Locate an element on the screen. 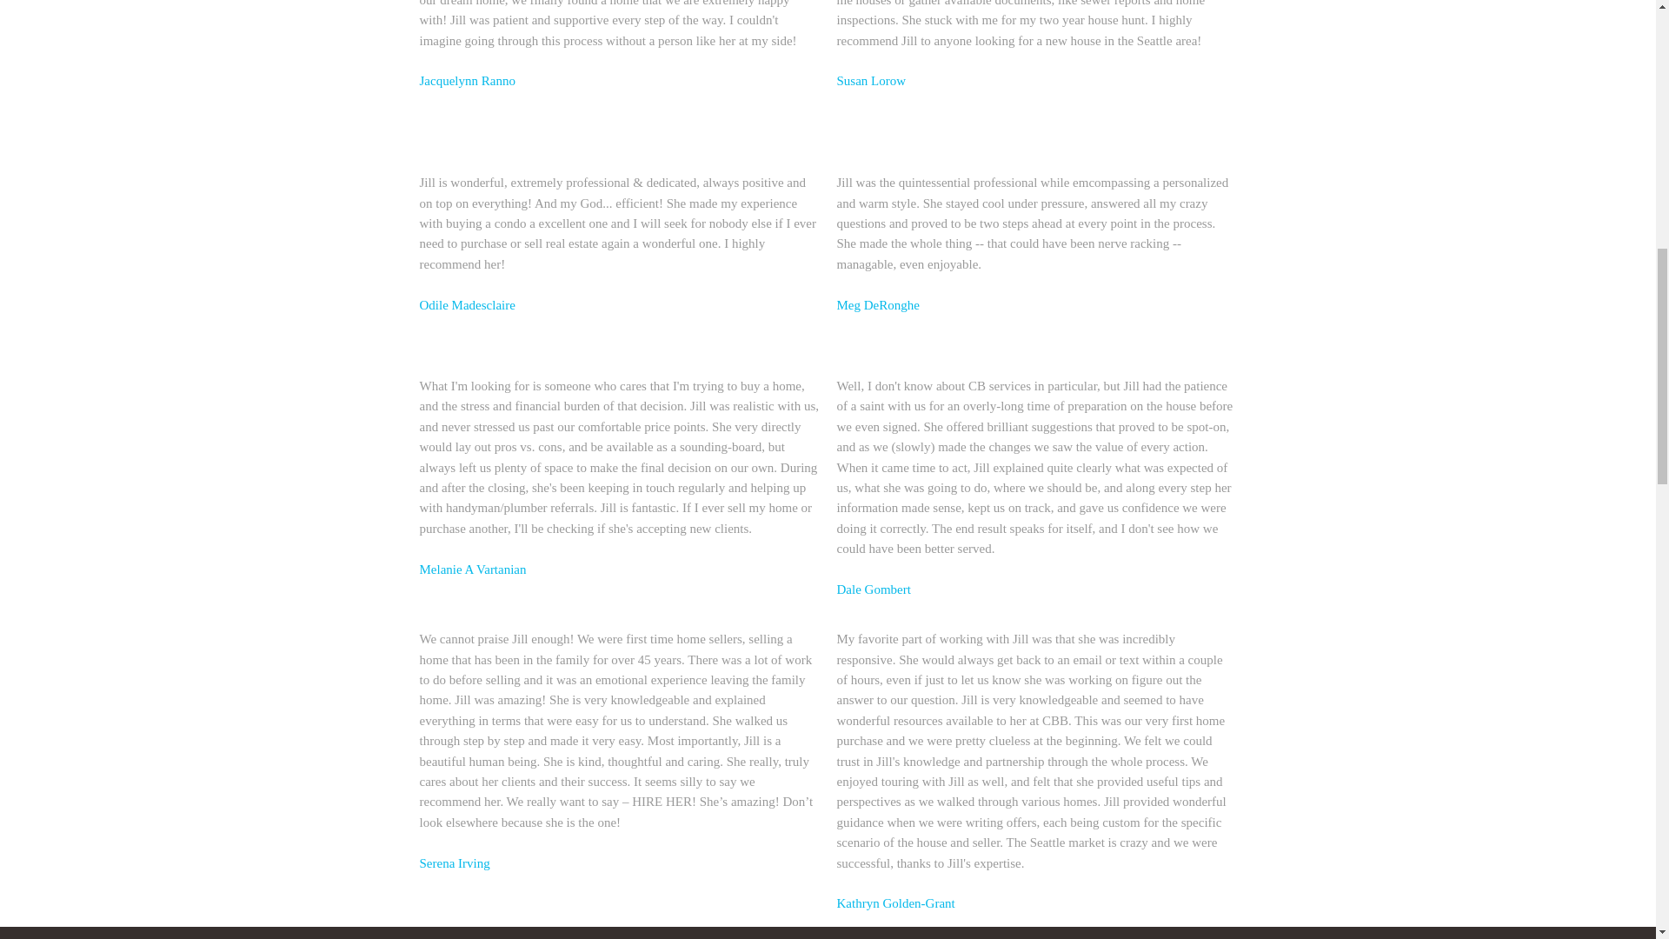  Meg DeRonghe is located at coordinates (877, 304).